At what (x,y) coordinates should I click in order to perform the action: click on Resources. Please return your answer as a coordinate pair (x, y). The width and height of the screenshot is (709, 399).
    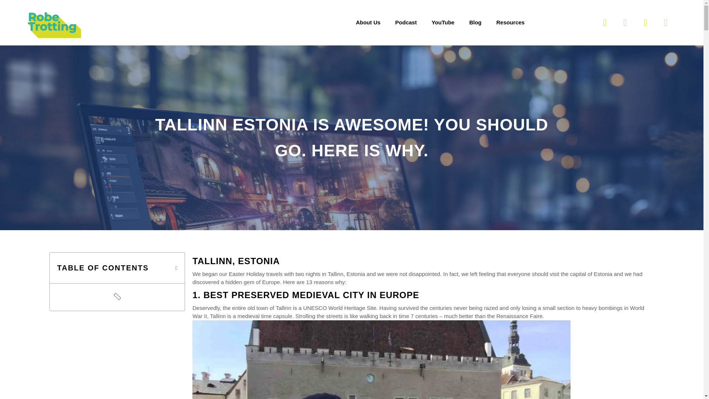
    Looking at the image, I should click on (510, 22).